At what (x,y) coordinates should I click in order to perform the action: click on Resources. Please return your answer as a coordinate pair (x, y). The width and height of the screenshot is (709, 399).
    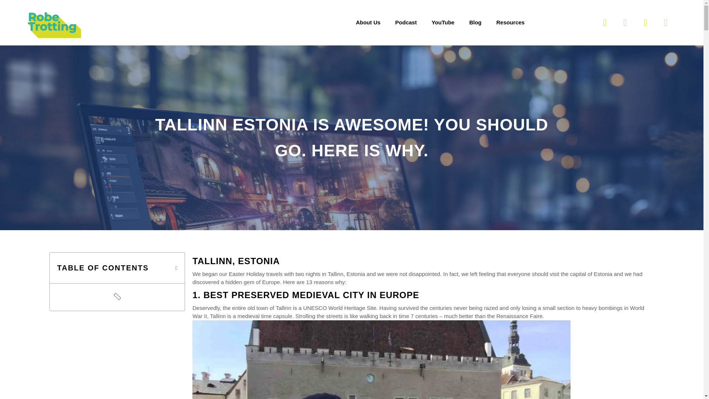
    Looking at the image, I should click on (510, 22).